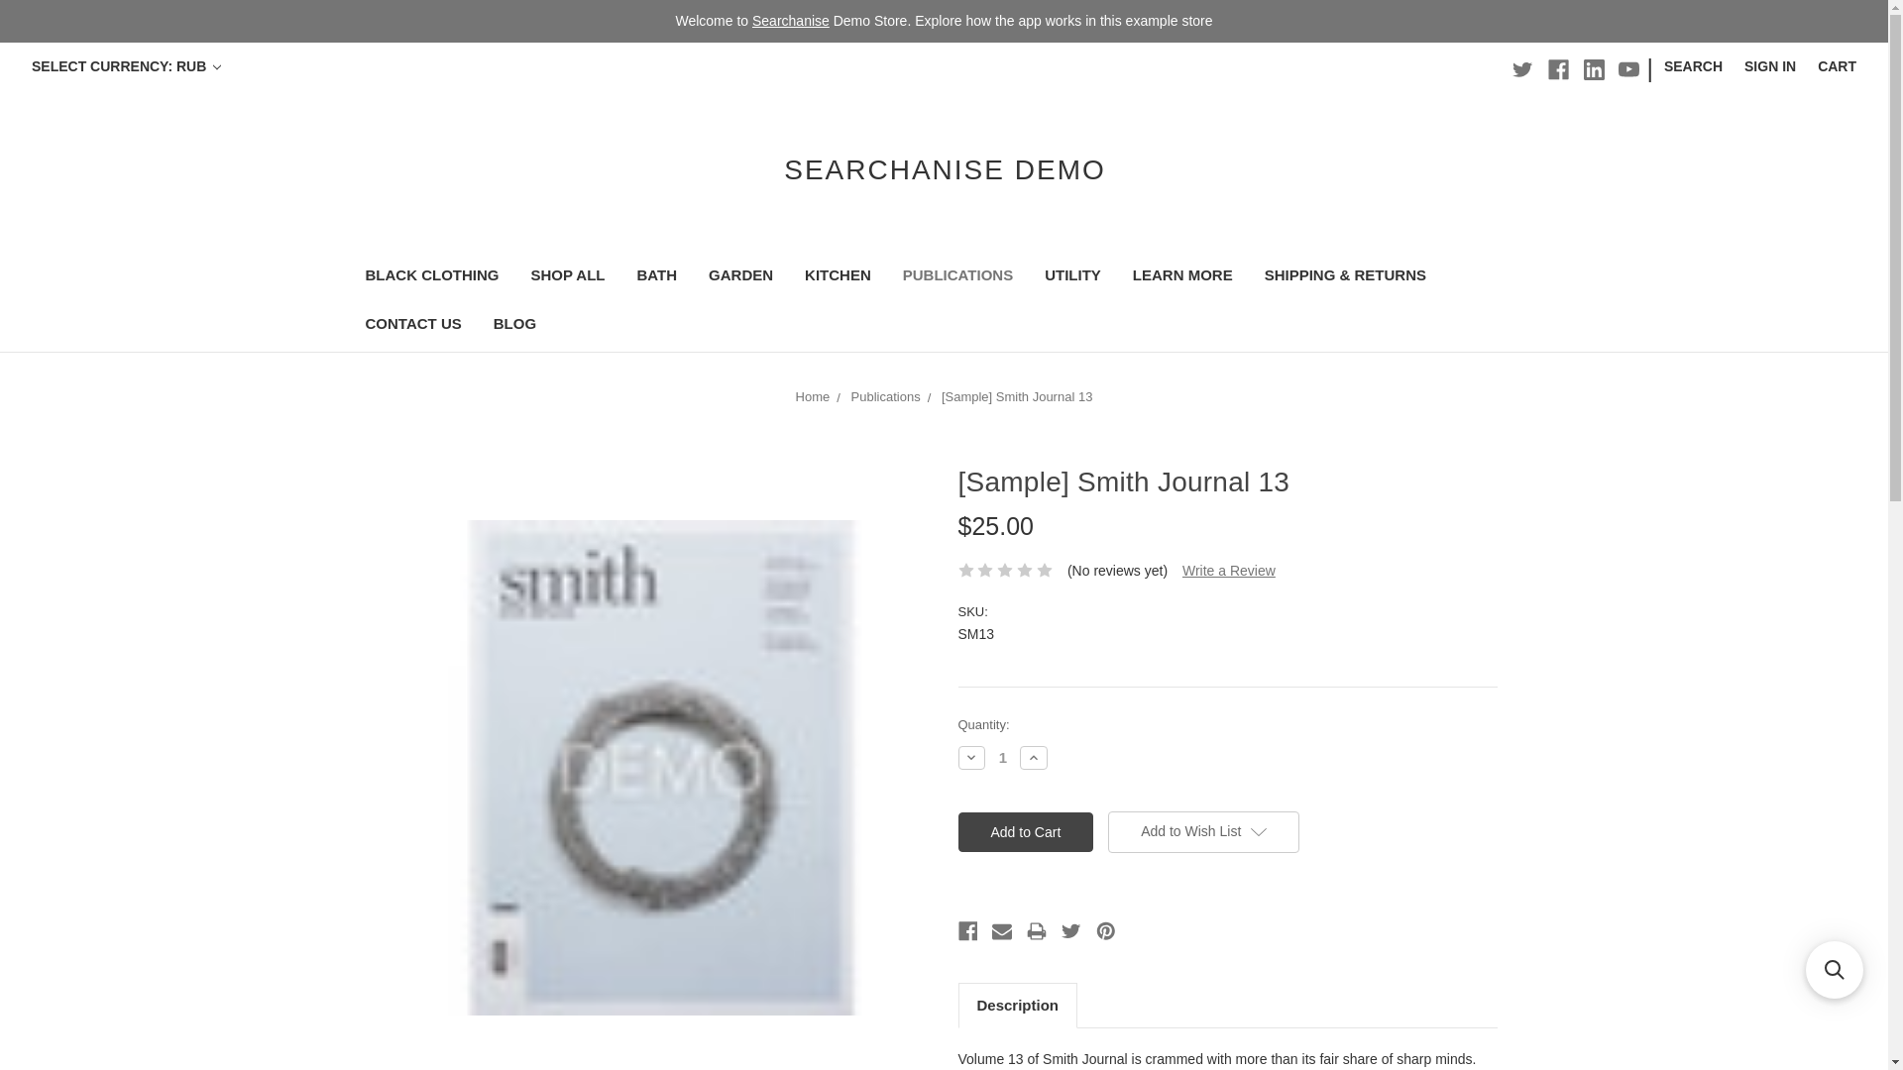  Describe the element at coordinates (1182, 277) in the screenshot. I see `LEARN MORE` at that location.